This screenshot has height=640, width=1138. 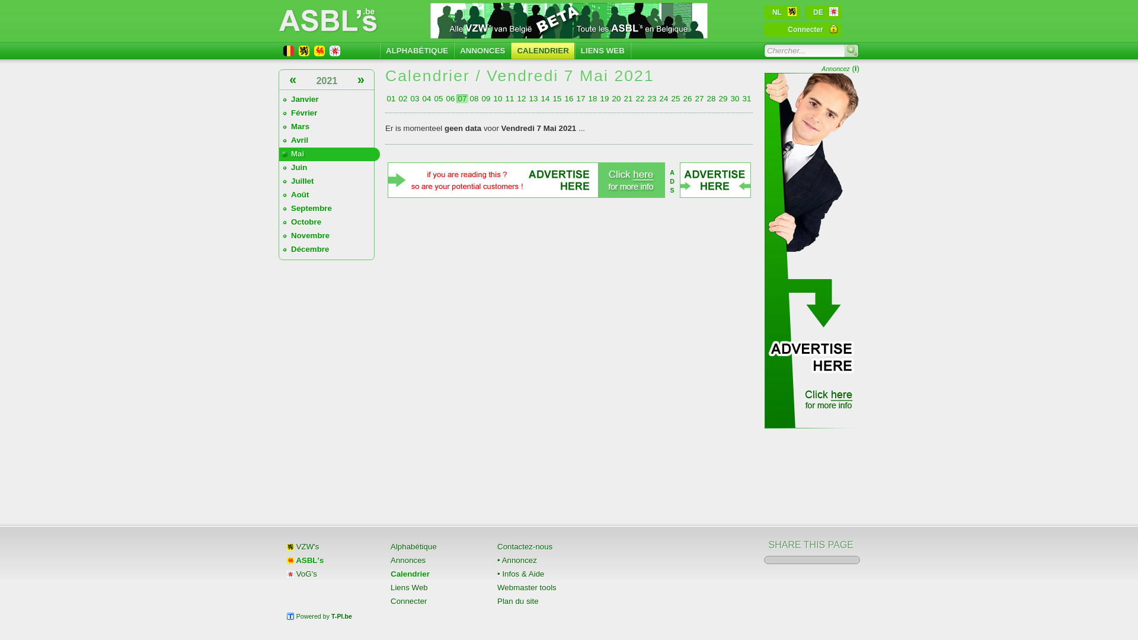 What do you see at coordinates (593, 98) in the screenshot?
I see `18` at bounding box center [593, 98].